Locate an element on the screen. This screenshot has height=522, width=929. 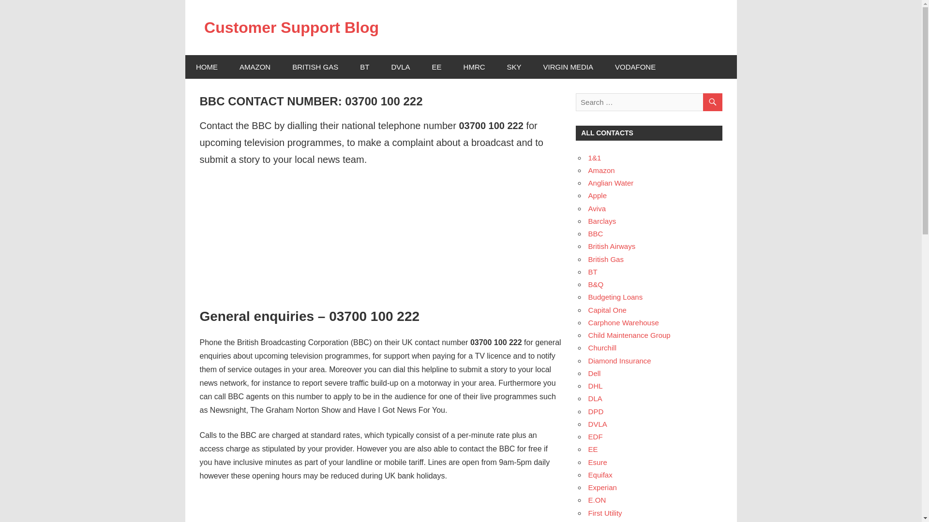
Esure is located at coordinates (598, 462).